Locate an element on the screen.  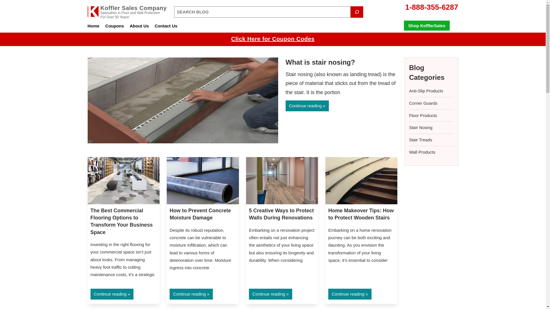
Home is located at coordinates (93, 26).